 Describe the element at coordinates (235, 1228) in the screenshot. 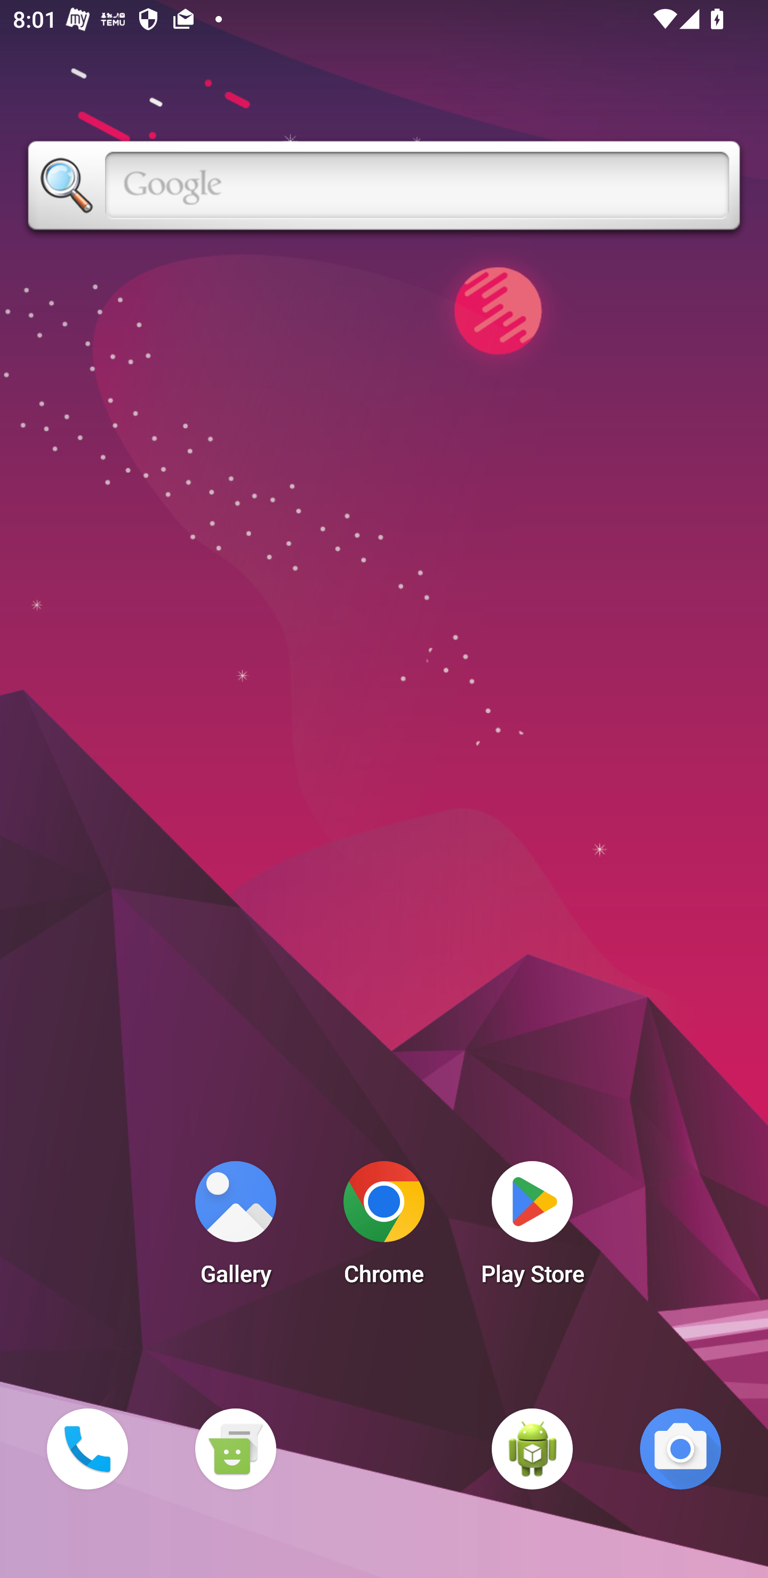

I see `Gallery` at that location.